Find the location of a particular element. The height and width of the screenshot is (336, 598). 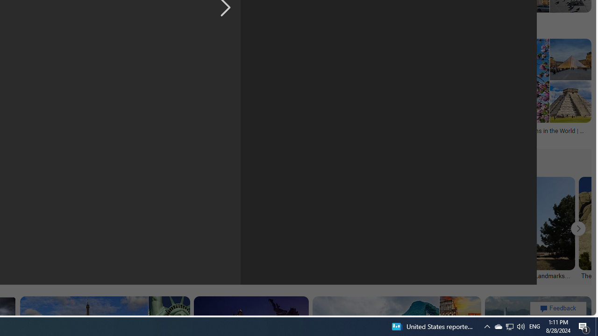

farandwide.com is located at coordinates (246, 138).